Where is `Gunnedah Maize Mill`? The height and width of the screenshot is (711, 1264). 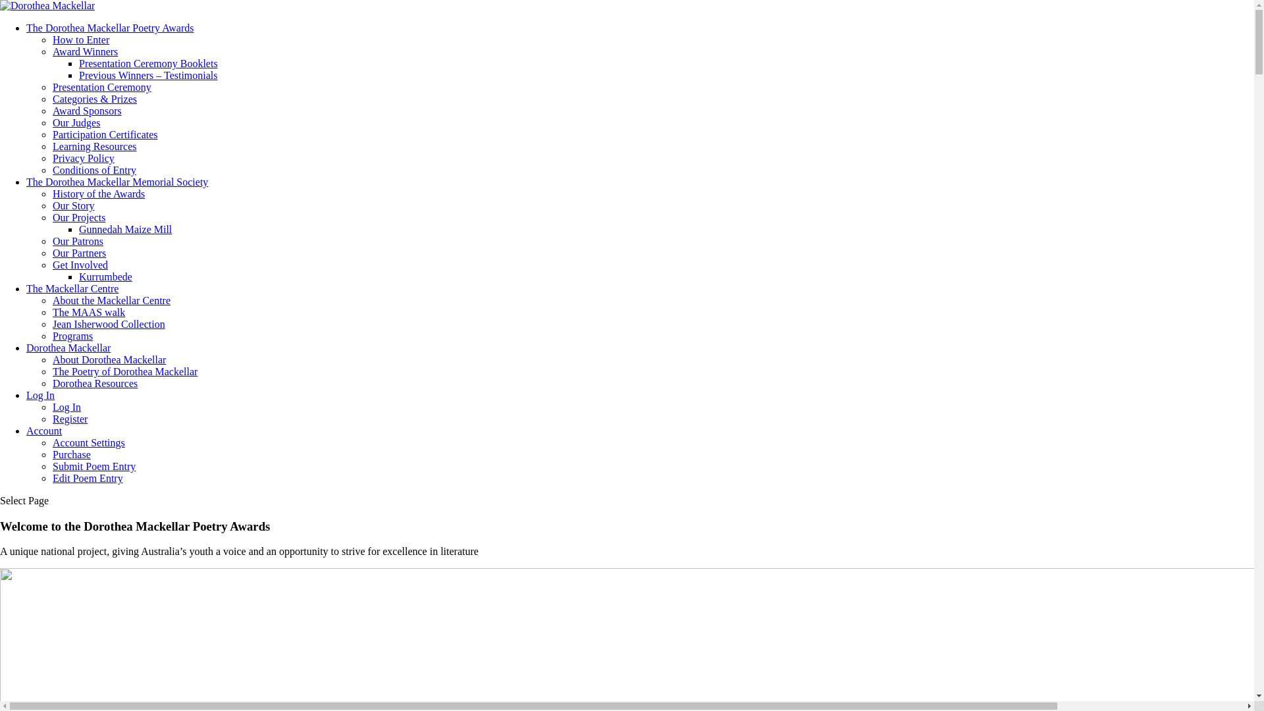
Gunnedah Maize Mill is located at coordinates (125, 229).